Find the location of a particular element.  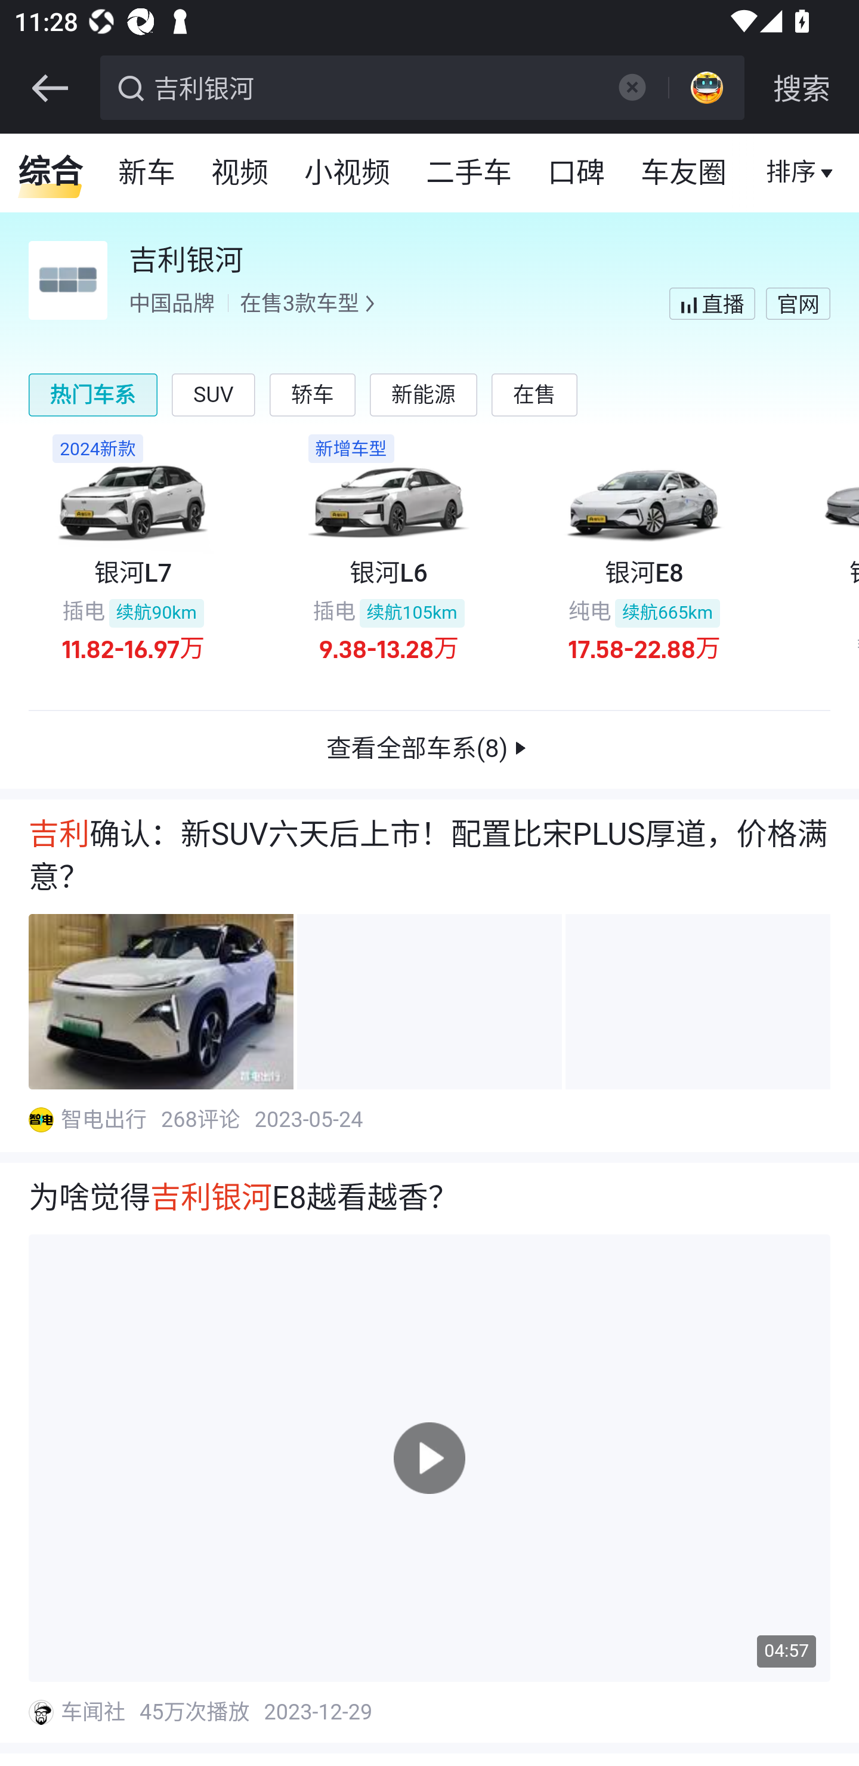

新车 is located at coordinates (147, 173).